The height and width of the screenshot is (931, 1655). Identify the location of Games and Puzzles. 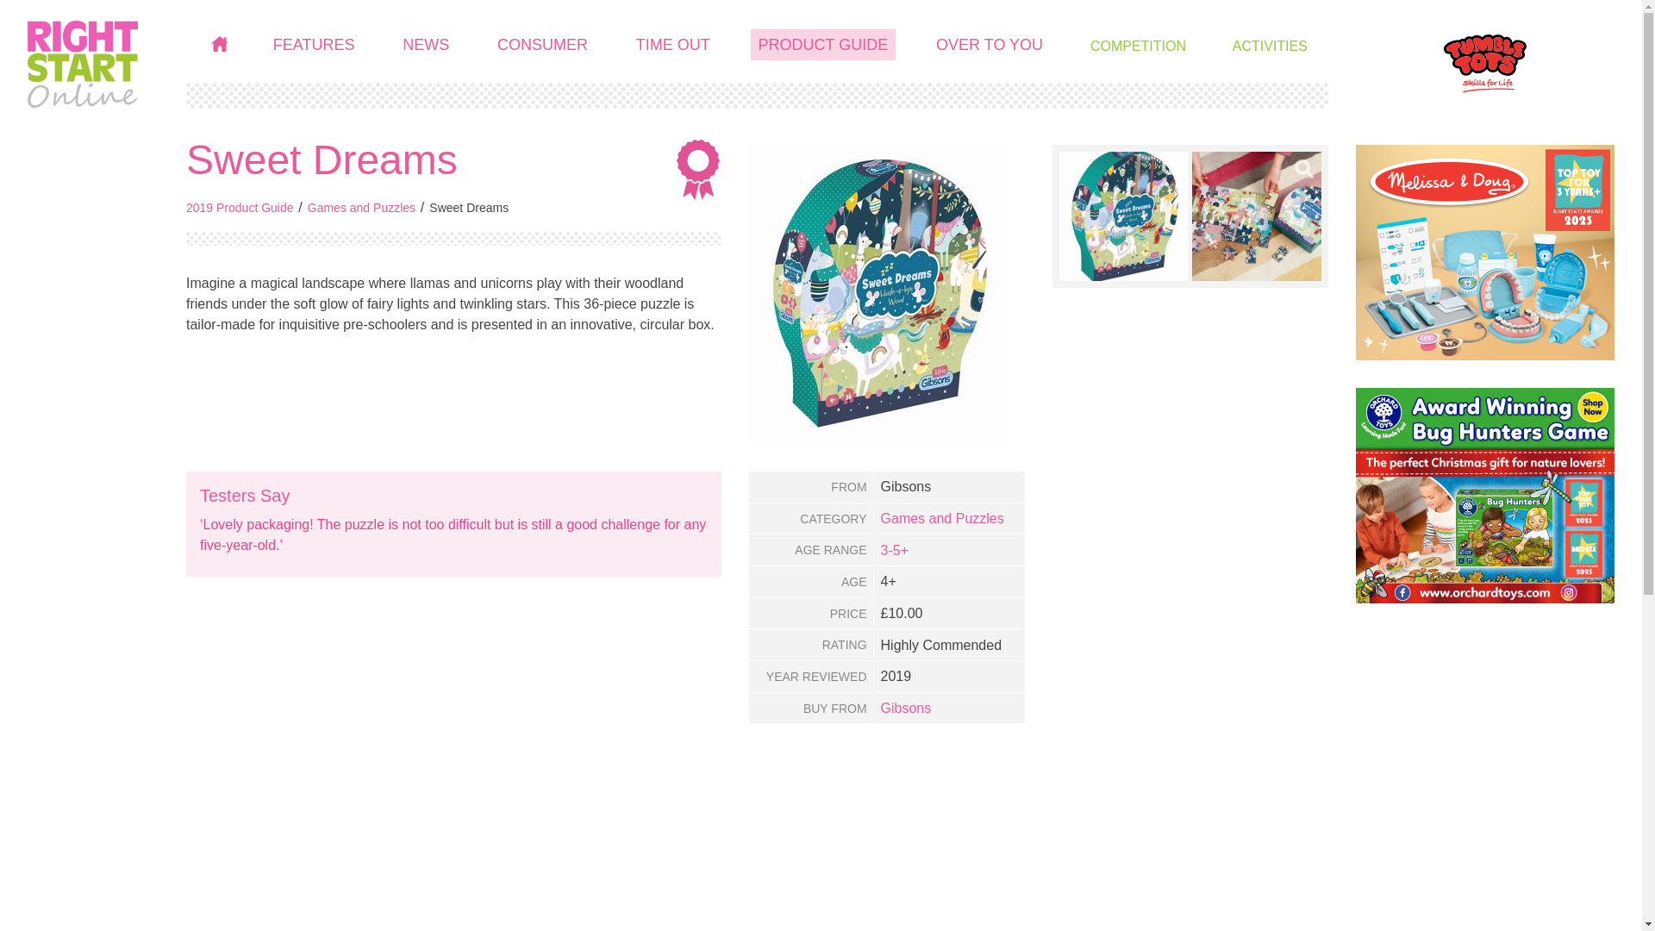
(361, 208).